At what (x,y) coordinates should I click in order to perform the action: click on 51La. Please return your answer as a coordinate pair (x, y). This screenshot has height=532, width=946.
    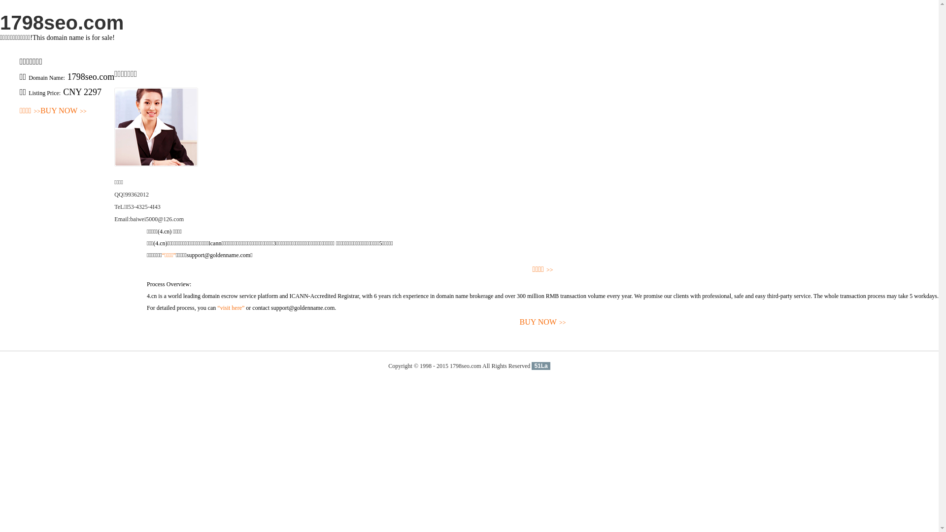
    Looking at the image, I should click on (541, 366).